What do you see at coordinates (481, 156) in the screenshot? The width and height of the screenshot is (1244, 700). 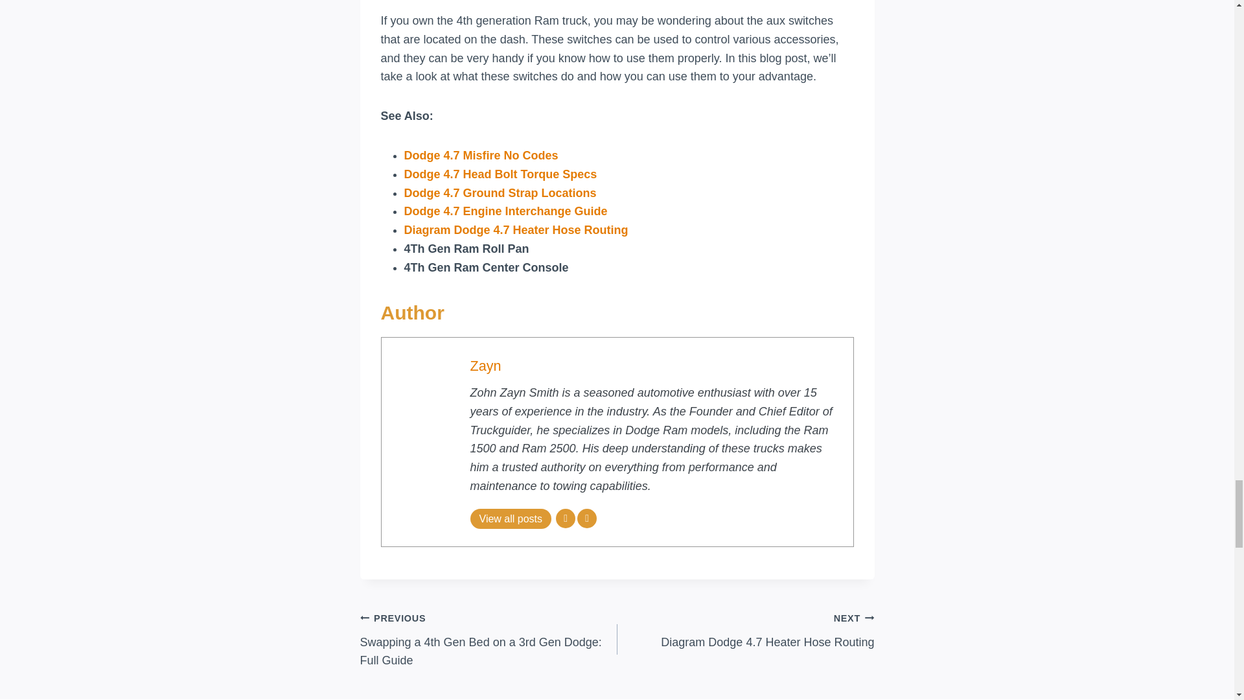 I see `Dodge 4.7 Misfire No Codes` at bounding box center [481, 156].